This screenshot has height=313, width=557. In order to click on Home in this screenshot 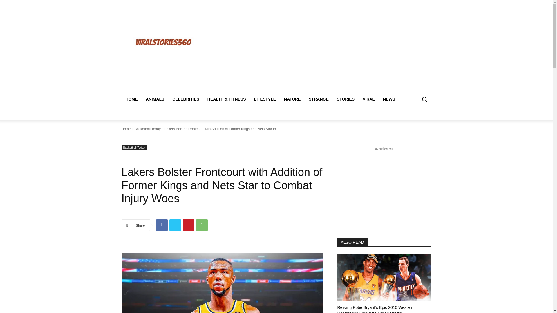, I will do `click(126, 129)`.